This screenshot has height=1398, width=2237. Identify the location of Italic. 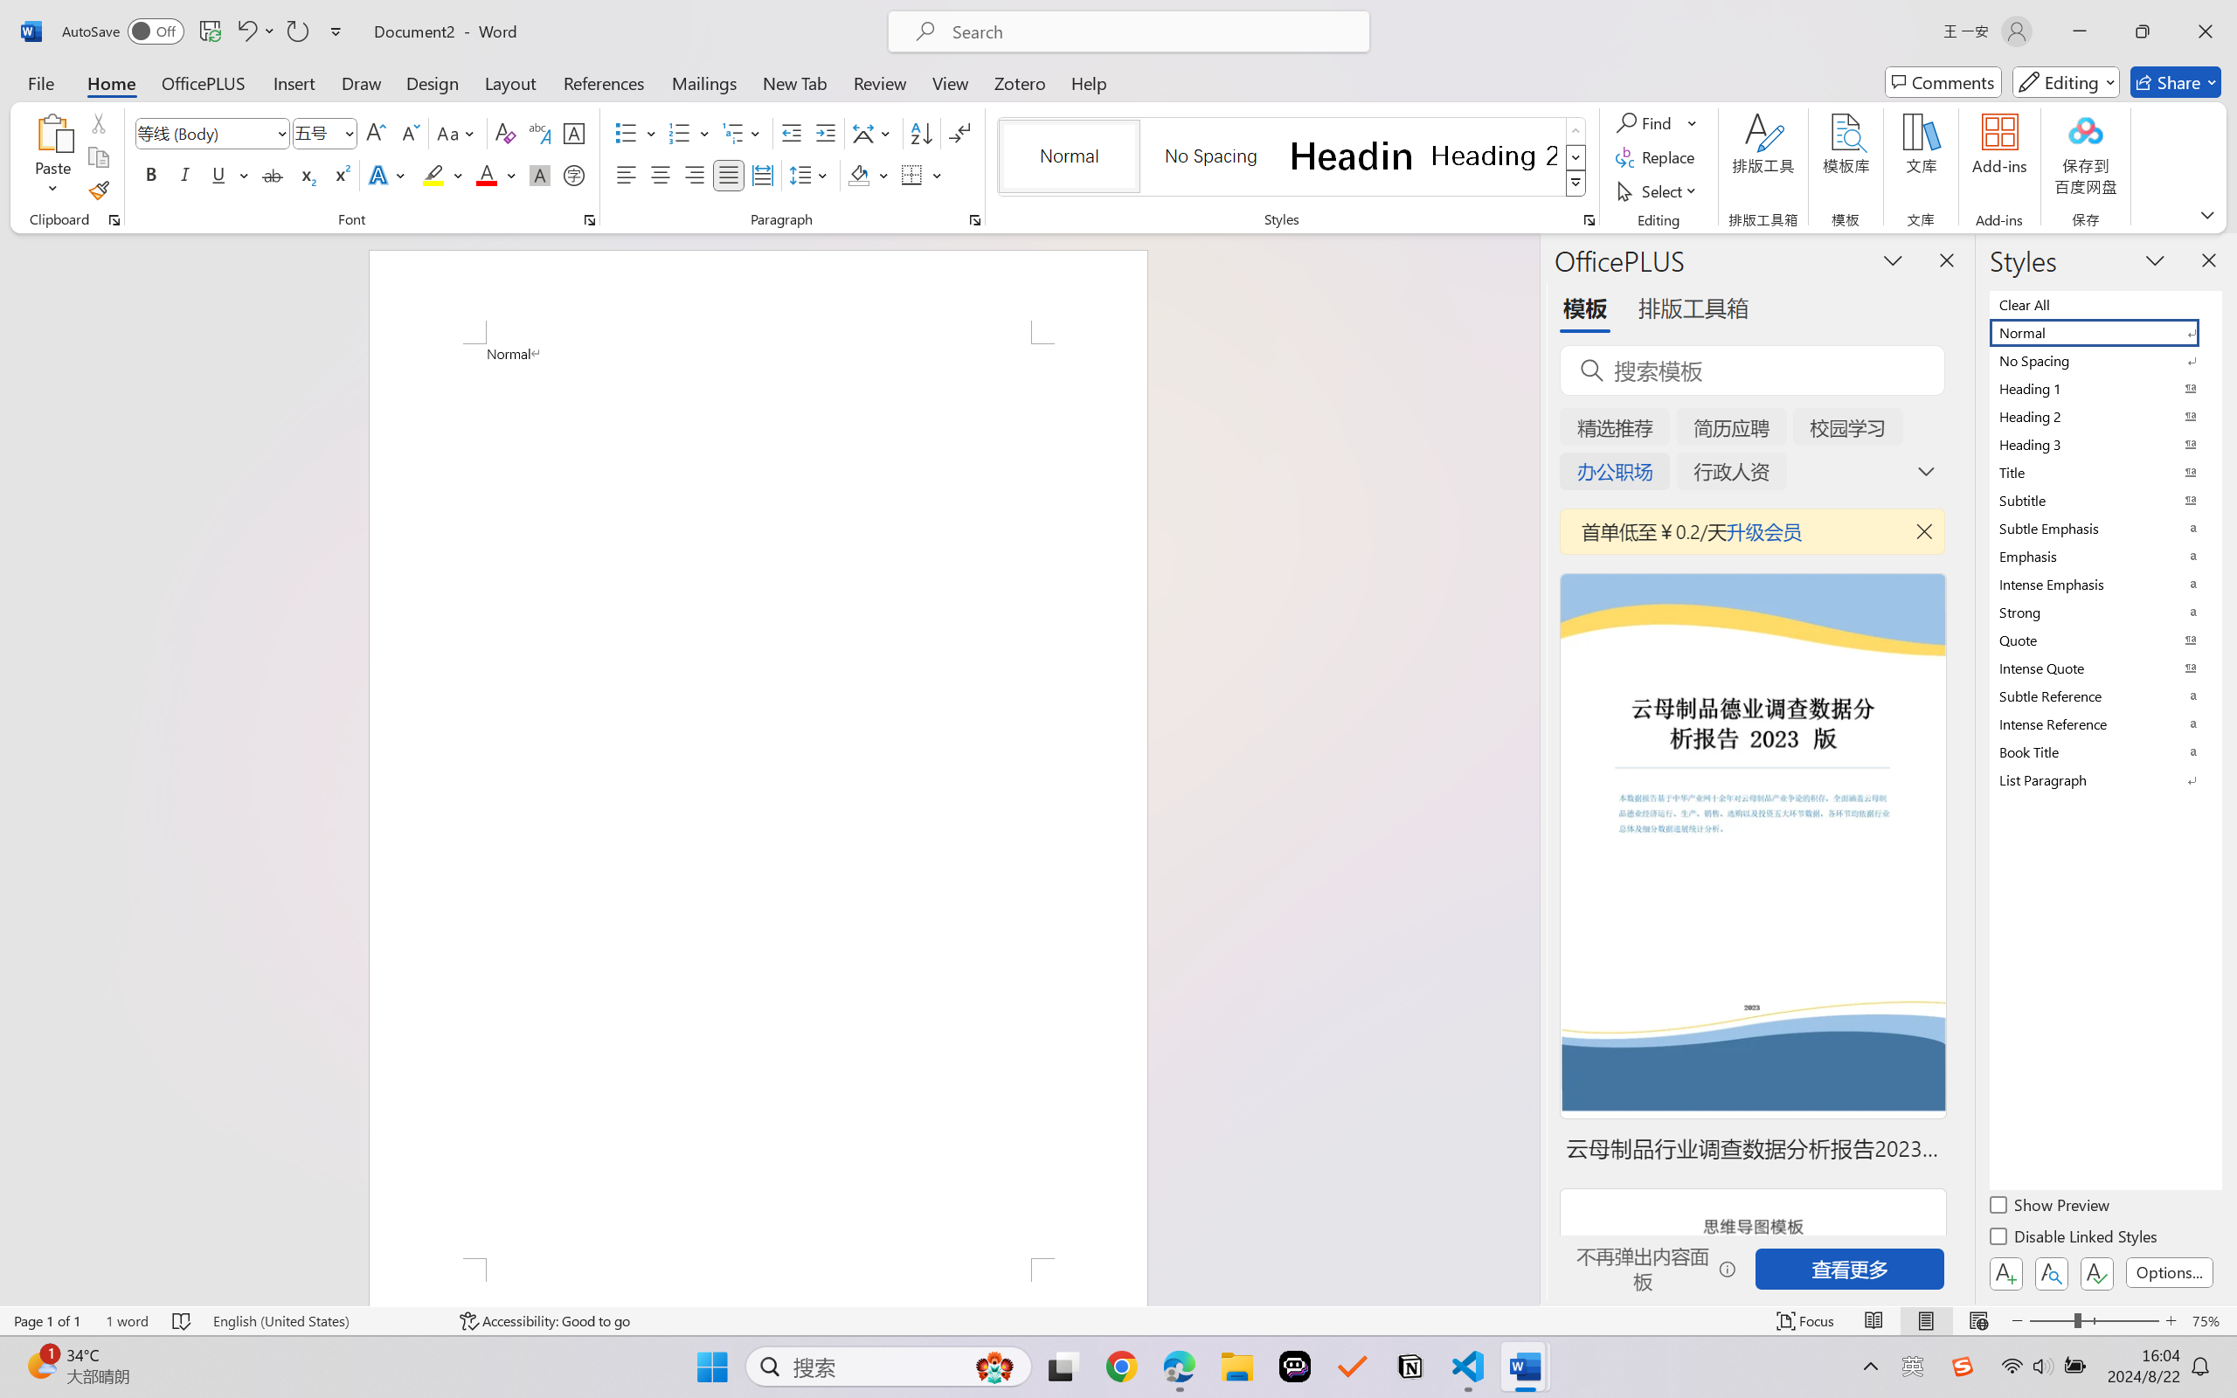
(185, 175).